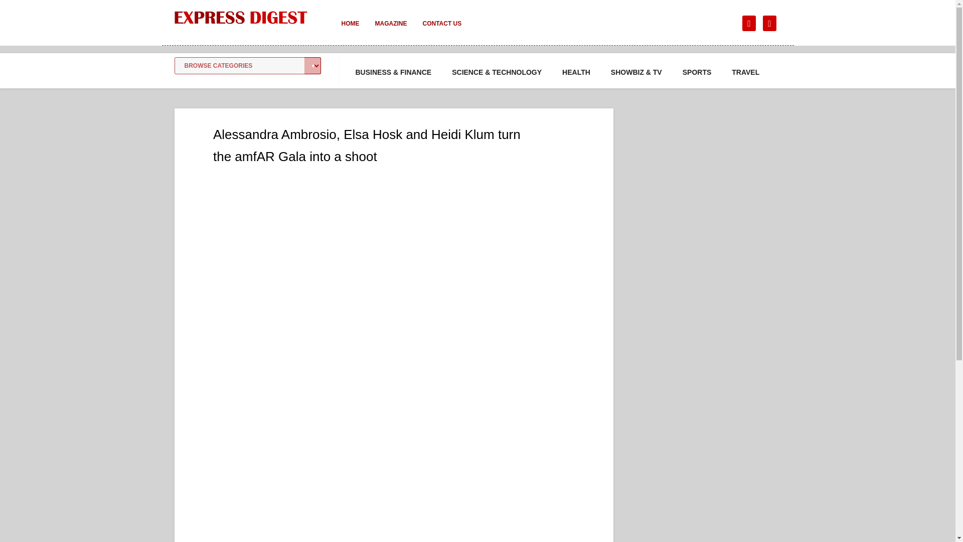  What do you see at coordinates (391, 30) in the screenshot?
I see `MAGAZINE` at bounding box center [391, 30].